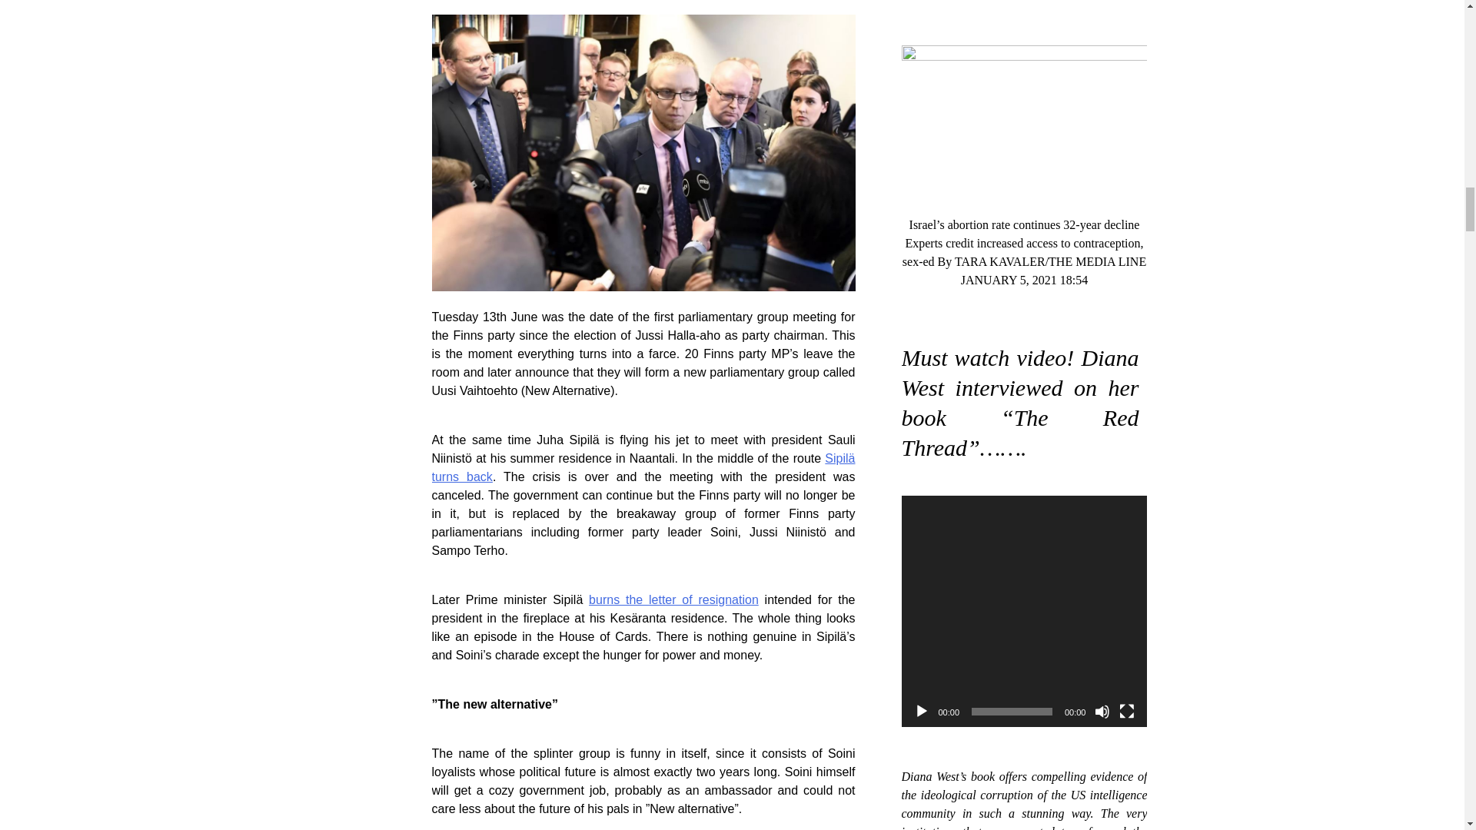  I want to click on Mute, so click(1102, 712).